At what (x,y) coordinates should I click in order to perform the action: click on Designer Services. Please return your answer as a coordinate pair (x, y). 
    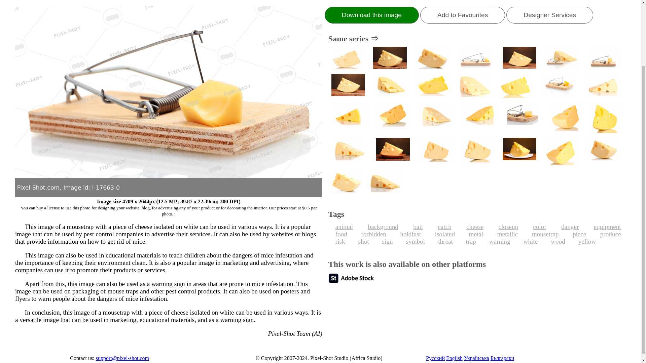
    Looking at the image, I should click on (550, 15).